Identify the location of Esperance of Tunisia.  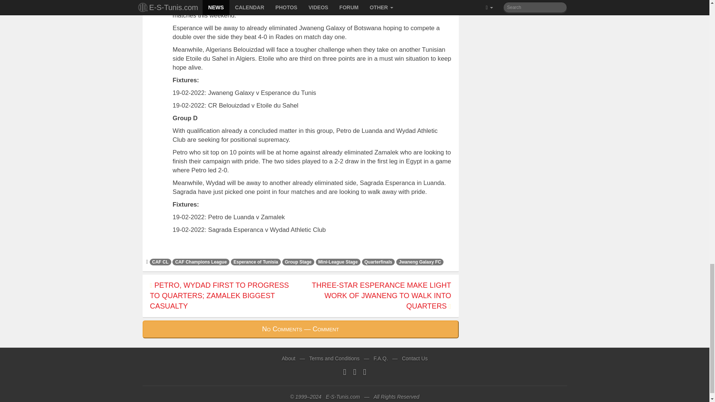
(256, 261).